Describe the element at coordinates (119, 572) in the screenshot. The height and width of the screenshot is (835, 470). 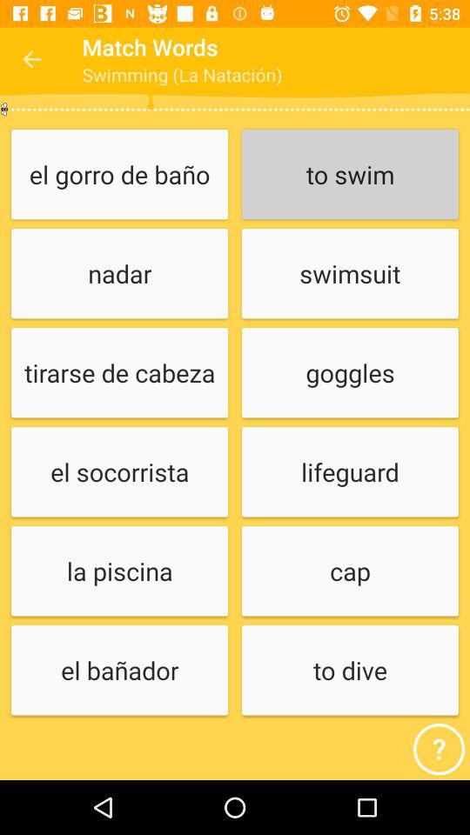
I see `open the item below the el socorrista` at that location.